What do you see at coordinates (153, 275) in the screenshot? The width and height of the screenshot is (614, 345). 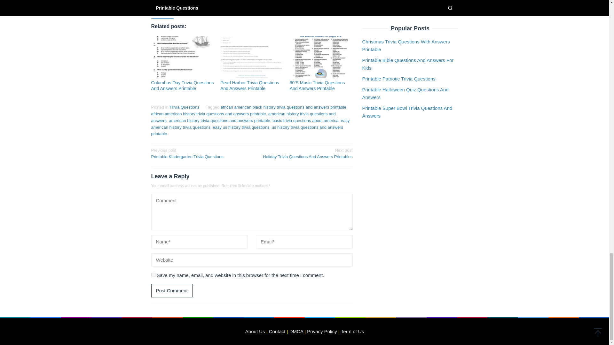 I see `yes` at bounding box center [153, 275].